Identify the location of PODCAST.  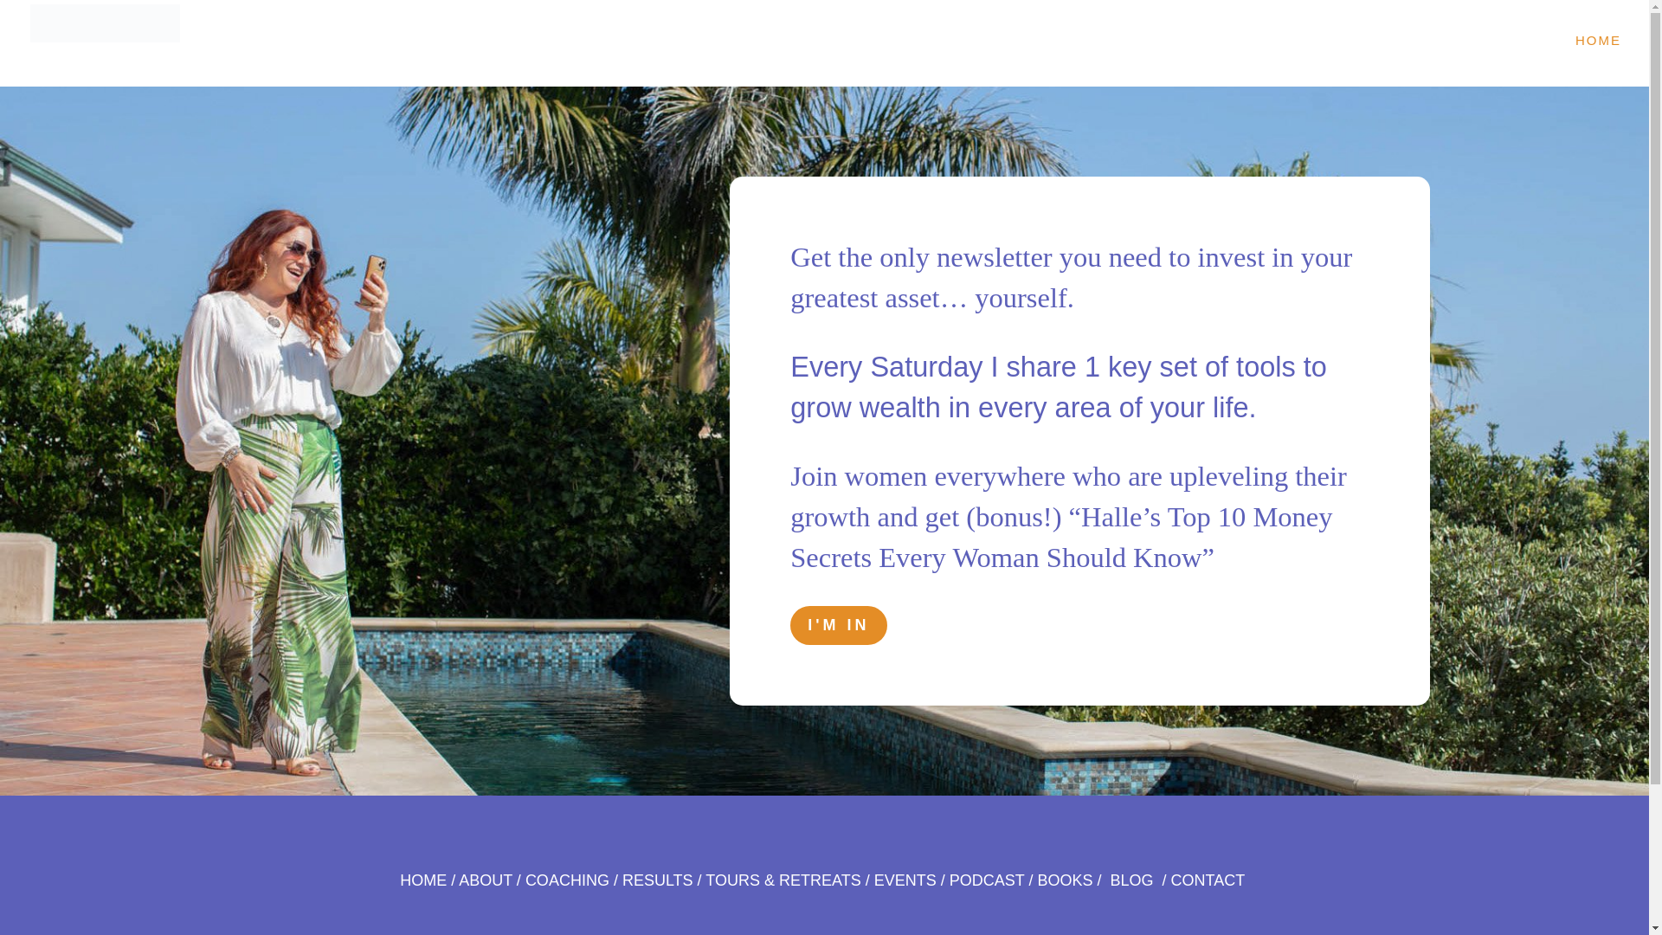
(987, 880).